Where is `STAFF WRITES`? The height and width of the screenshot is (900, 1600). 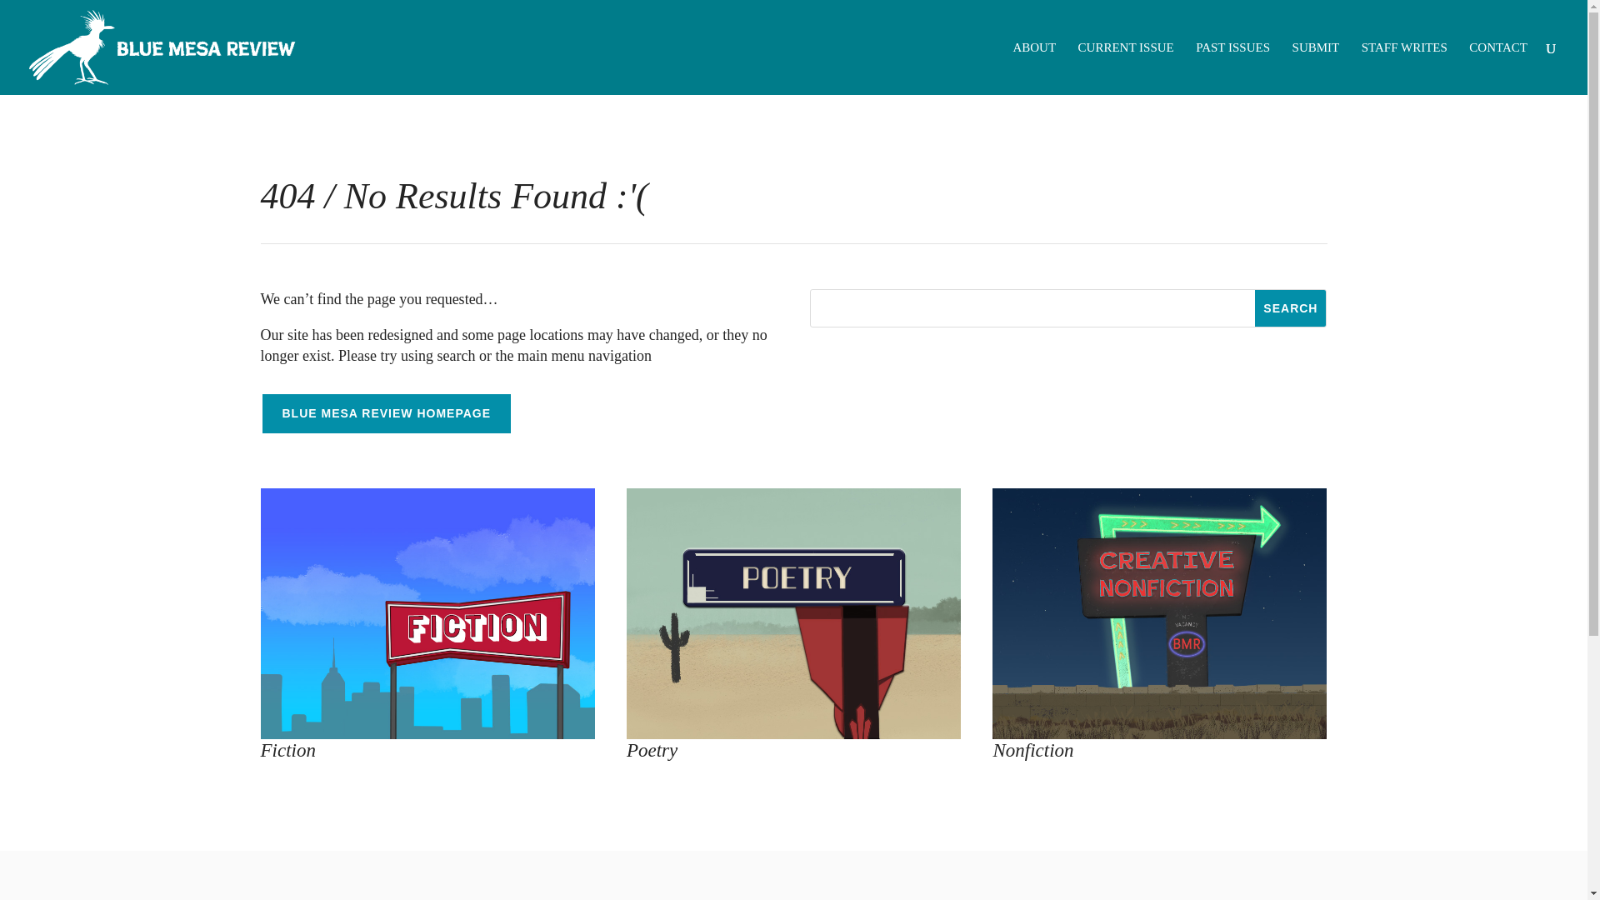
STAFF WRITES is located at coordinates (1404, 68).